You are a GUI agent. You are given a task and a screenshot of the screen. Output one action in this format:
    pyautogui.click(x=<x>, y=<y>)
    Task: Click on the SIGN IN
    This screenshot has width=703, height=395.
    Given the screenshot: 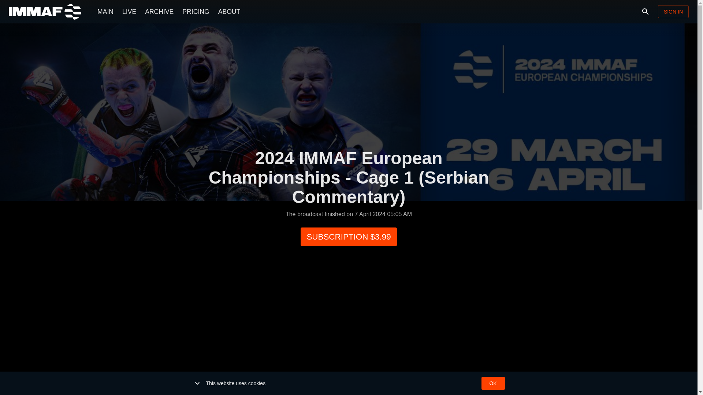 What is the action you would take?
    pyautogui.click(x=673, y=12)
    